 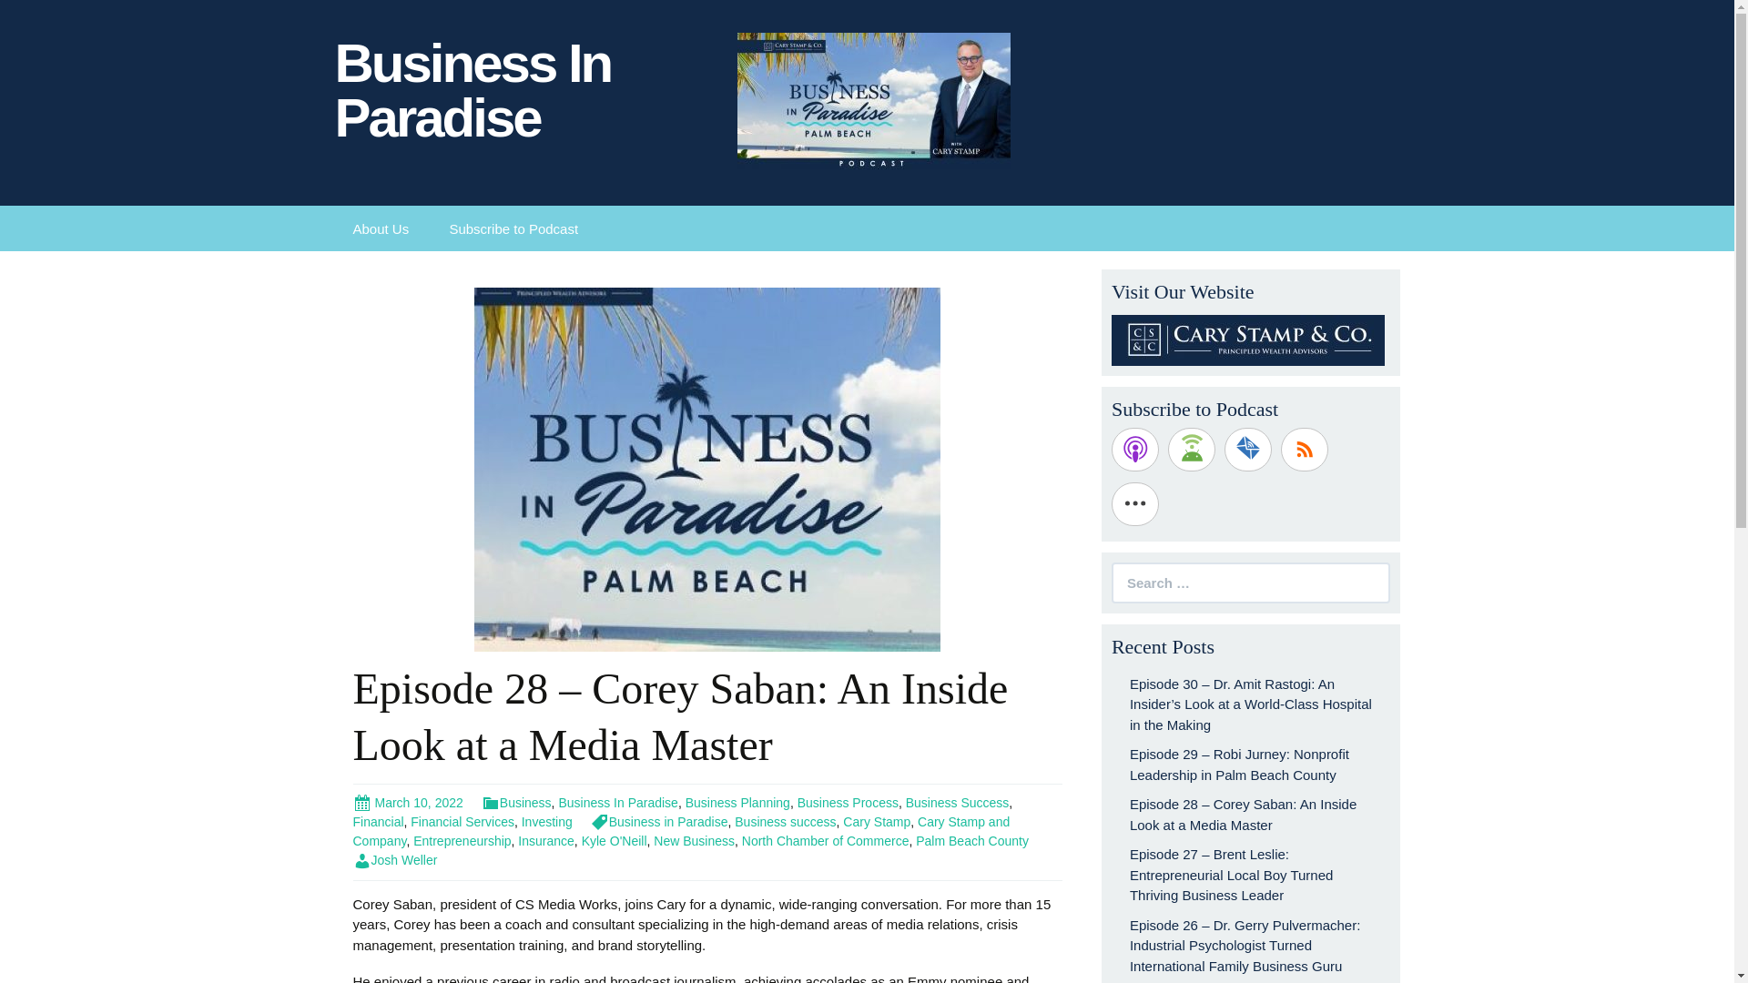 What do you see at coordinates (1134, 450) in the screenshot?
I see `Subscribe on Apple Podcasts` at bounding box center [1134, 450].